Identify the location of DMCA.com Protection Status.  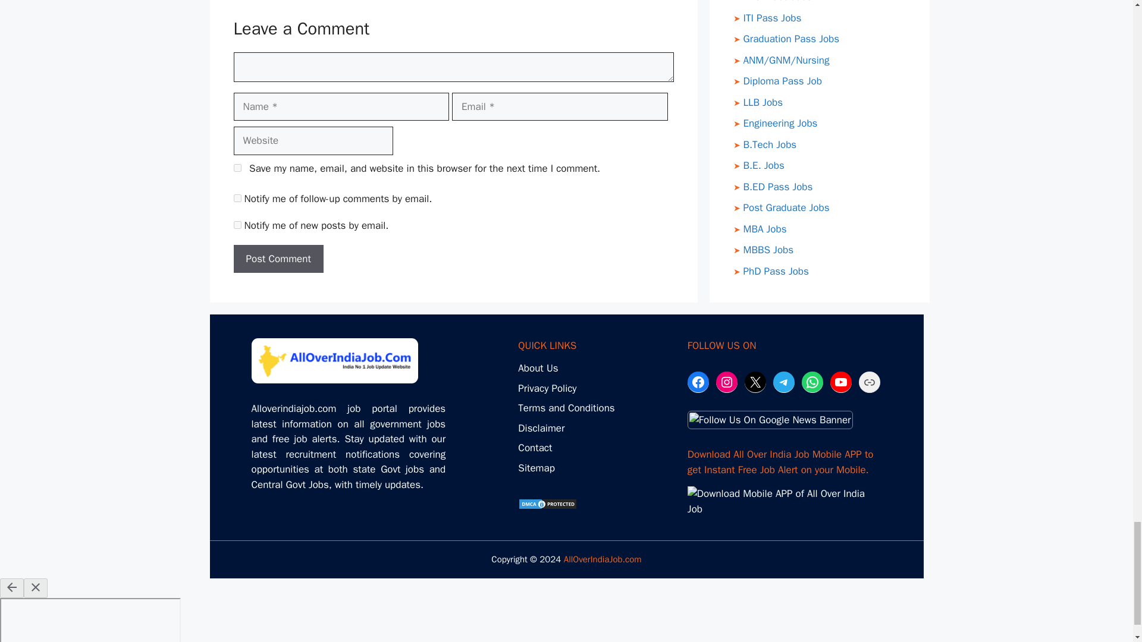
(548, 506).